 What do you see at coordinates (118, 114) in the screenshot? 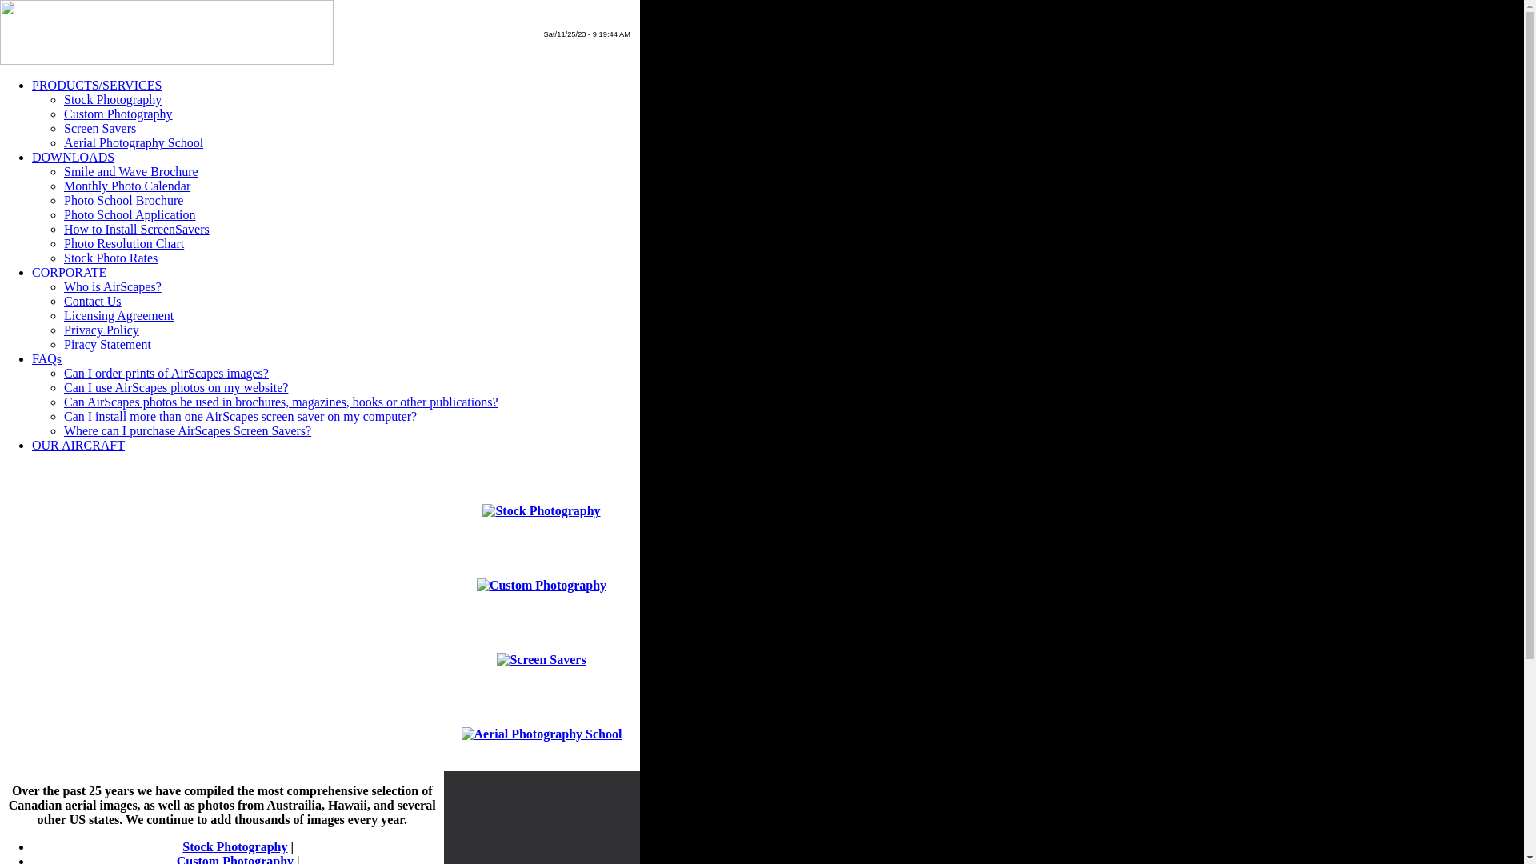
I see `Custom Photography` at bounding box center [118, 114].